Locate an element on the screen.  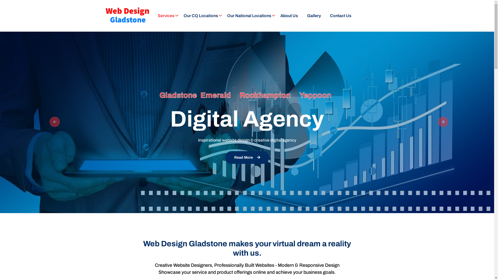
Gladstone is located at coordinates (178, 95).